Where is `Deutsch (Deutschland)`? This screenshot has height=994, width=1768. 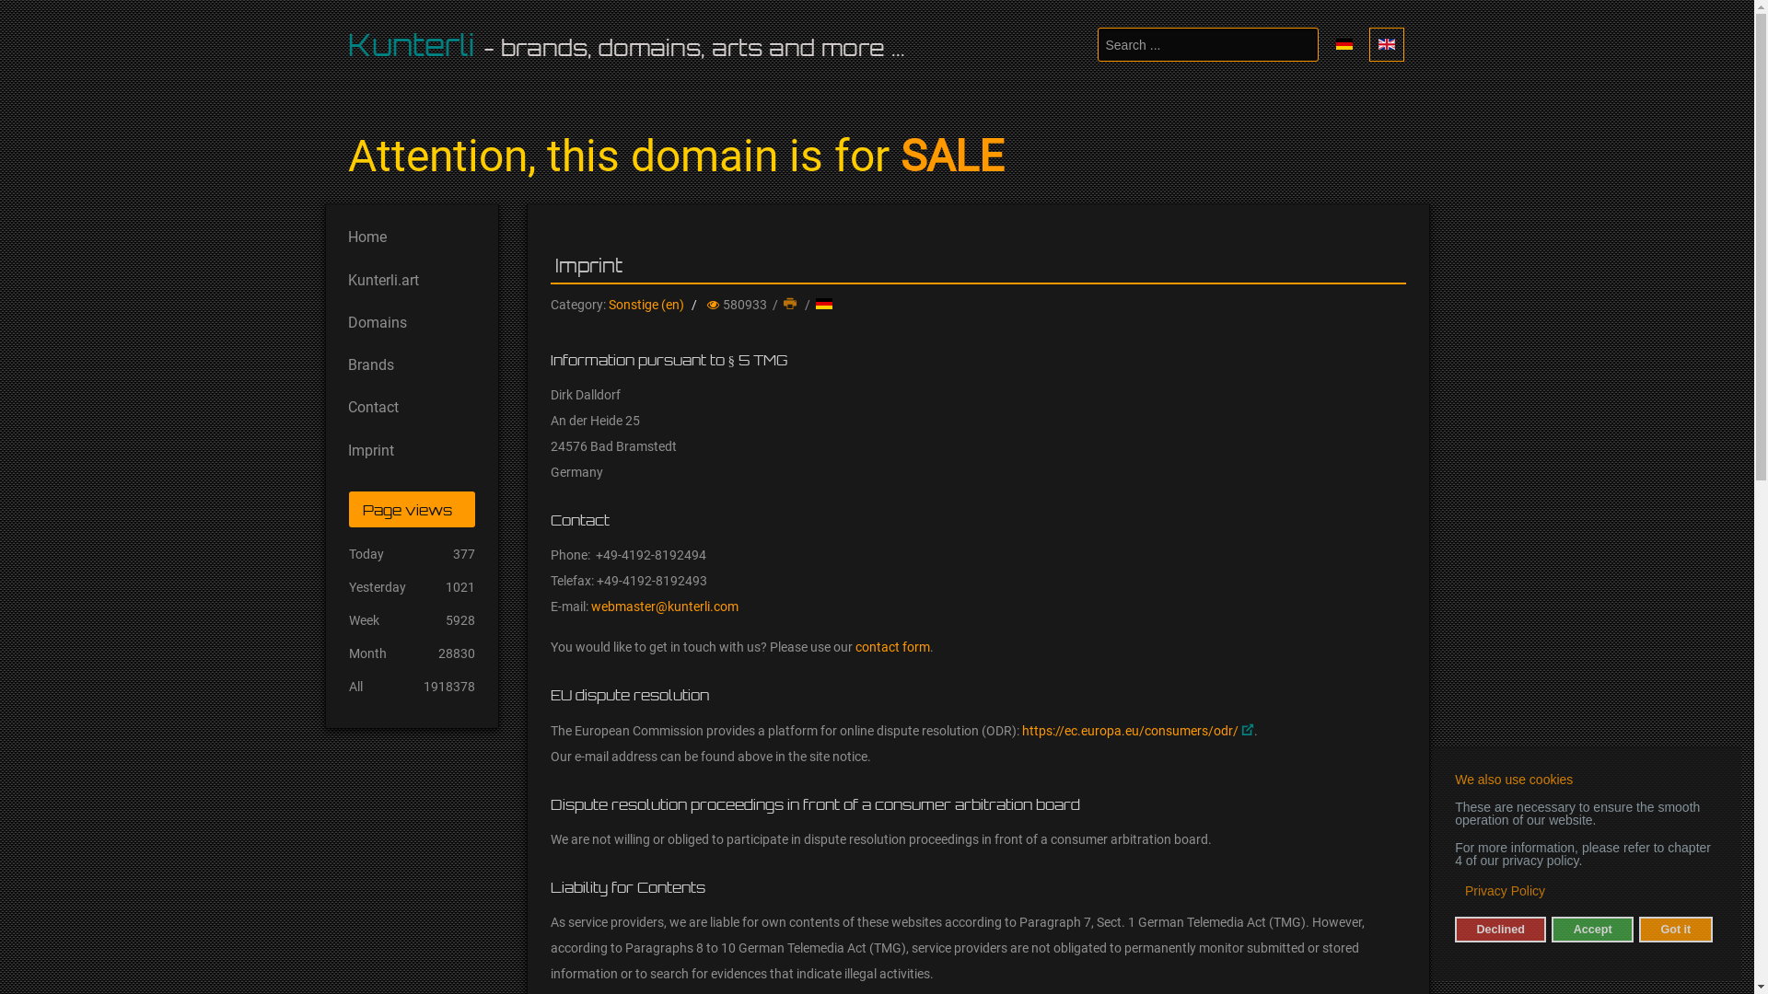 Deutsch (Deutschland) is located at coordinates (824, 304).